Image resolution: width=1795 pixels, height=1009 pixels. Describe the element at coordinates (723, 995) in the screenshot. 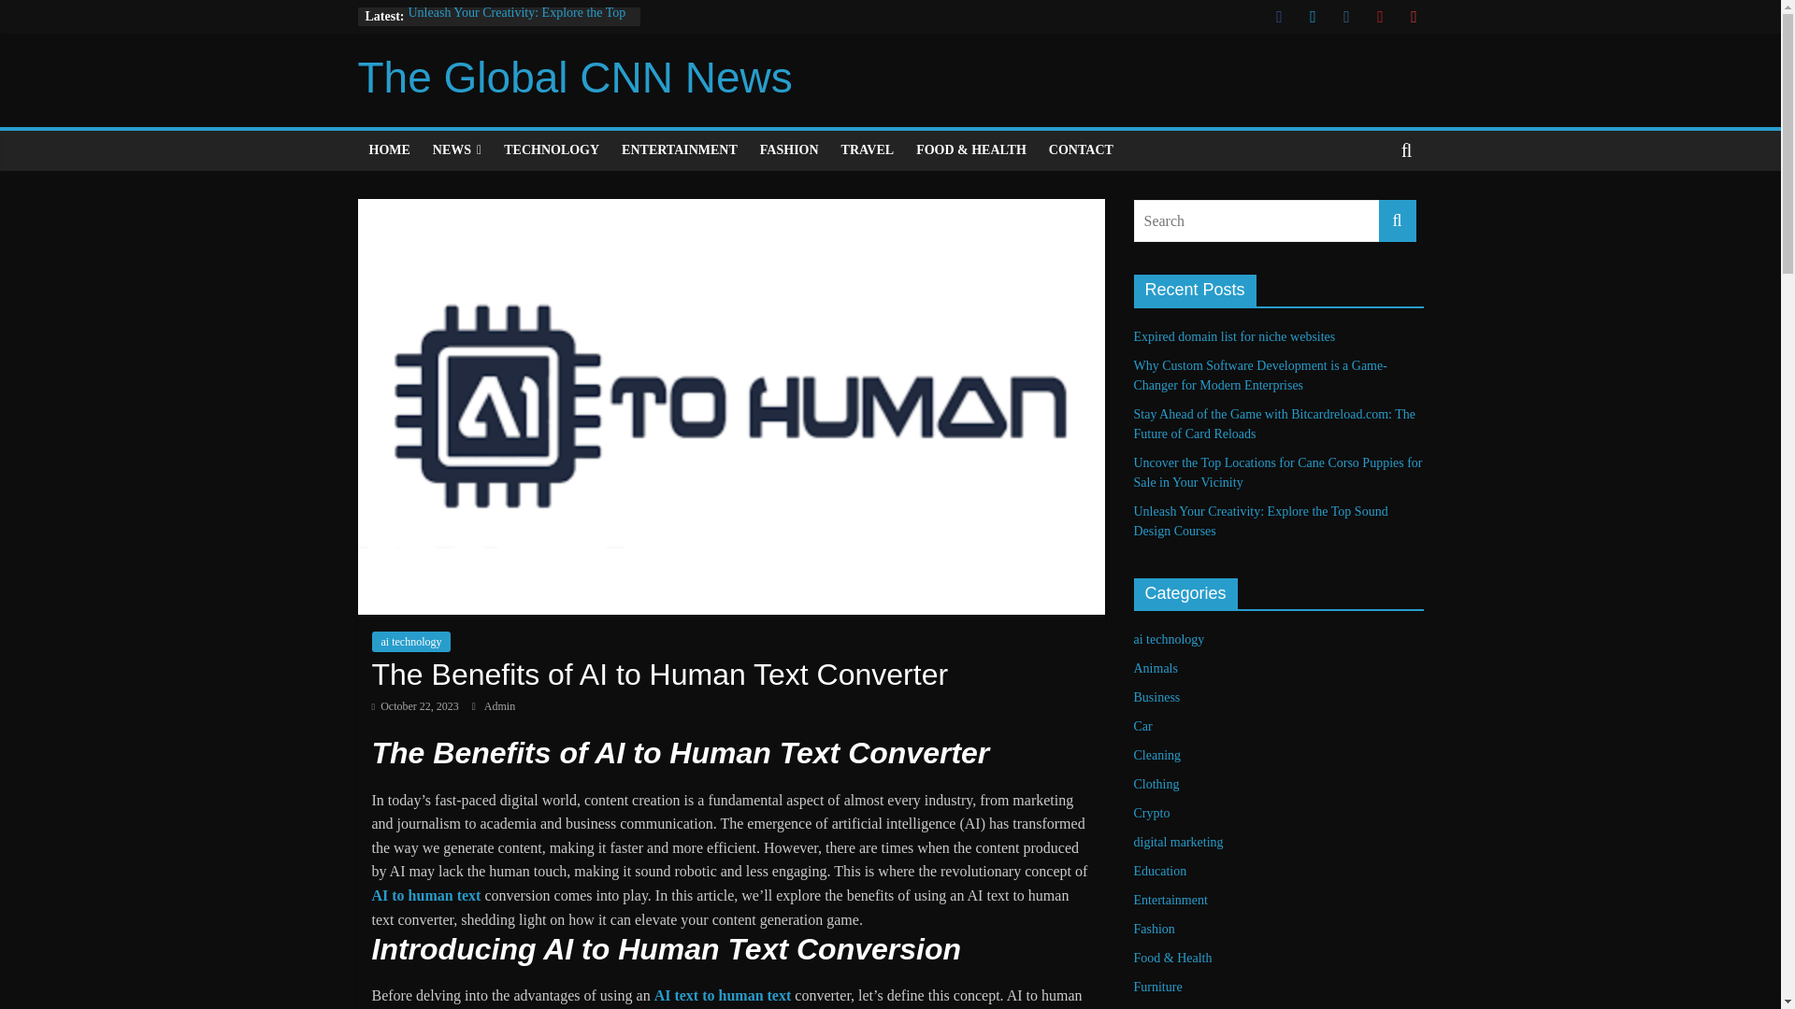

I see `AI text to human text` at that location.